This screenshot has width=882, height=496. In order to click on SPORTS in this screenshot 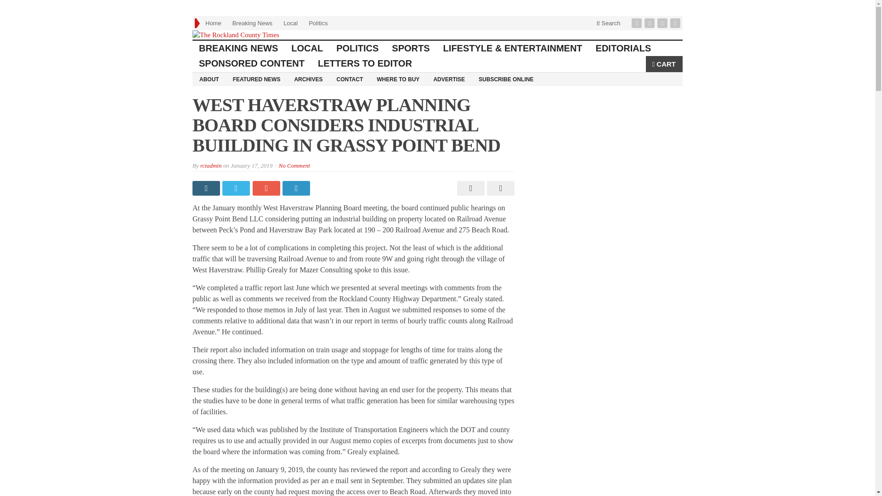, I will do `click(411, 48)`.